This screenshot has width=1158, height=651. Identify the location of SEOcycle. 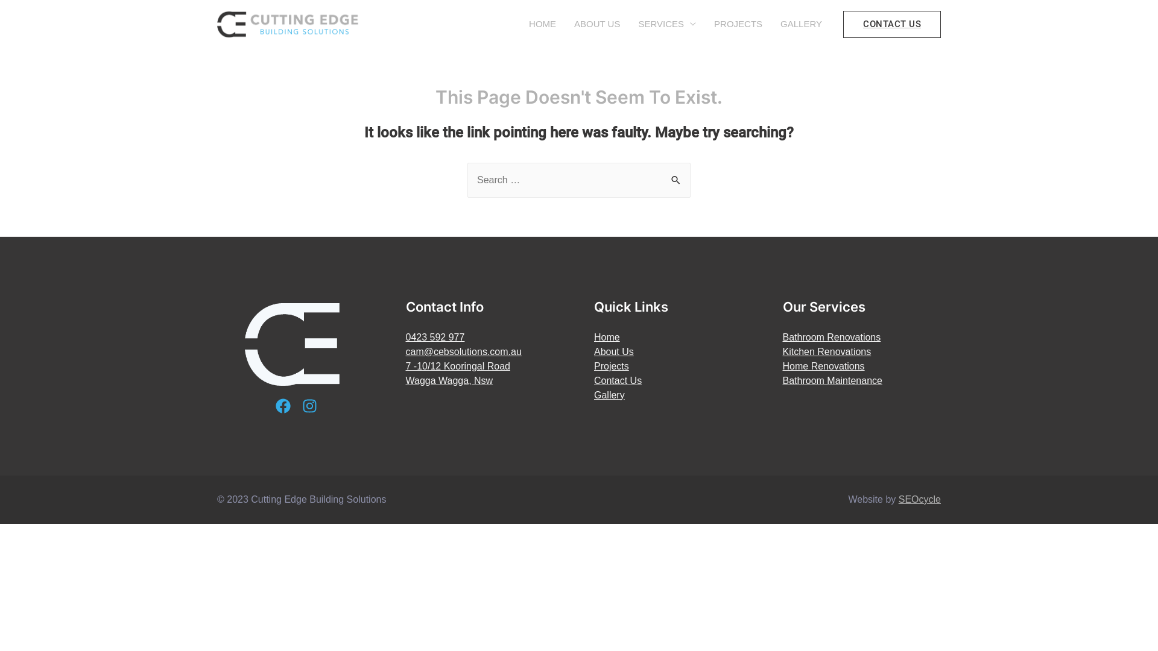
(920, 499).